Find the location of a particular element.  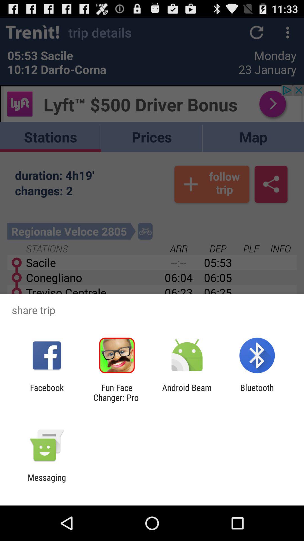

launch messaging item is located at coordinates (47, 482).